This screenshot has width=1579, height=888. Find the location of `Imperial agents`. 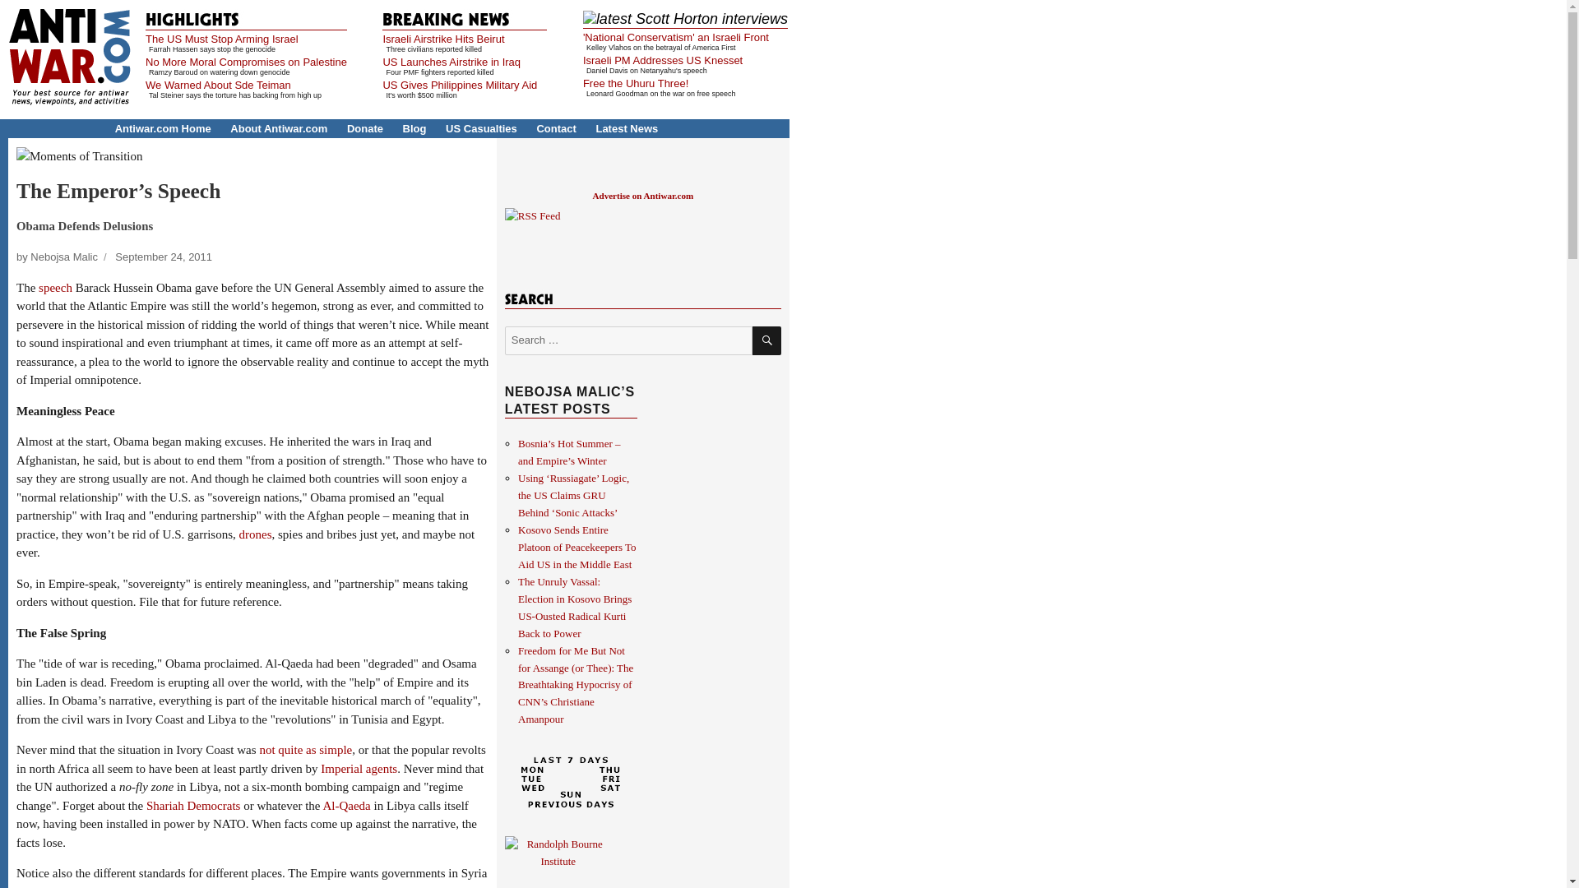

Imperial agents is located at coordinates (359, 768).